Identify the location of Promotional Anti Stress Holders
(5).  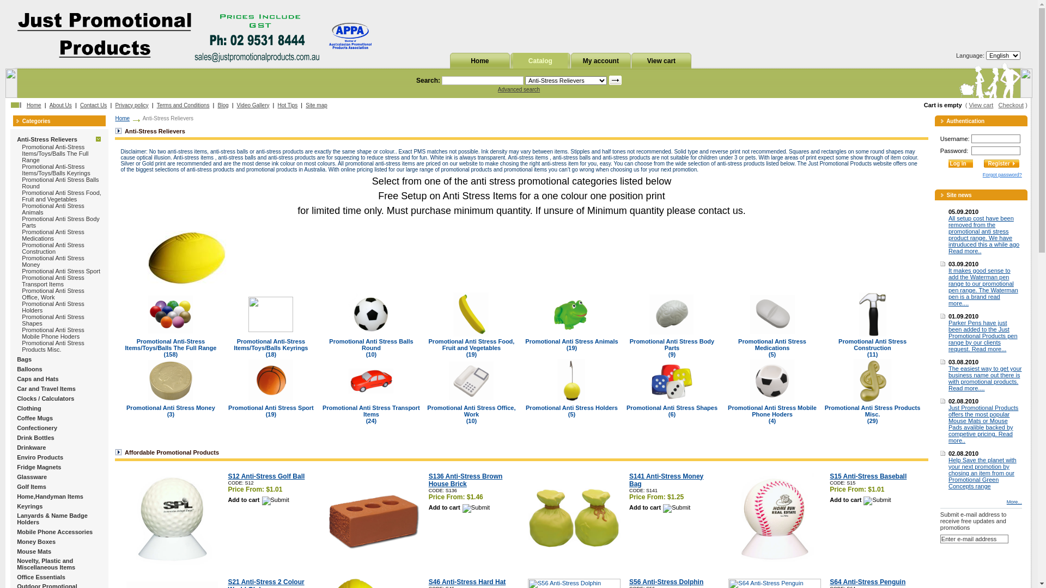
(571, 411).